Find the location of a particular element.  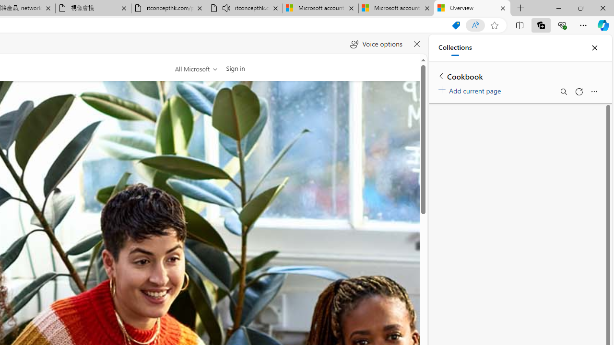

Close read aloud is located at coordinates (416, 44).